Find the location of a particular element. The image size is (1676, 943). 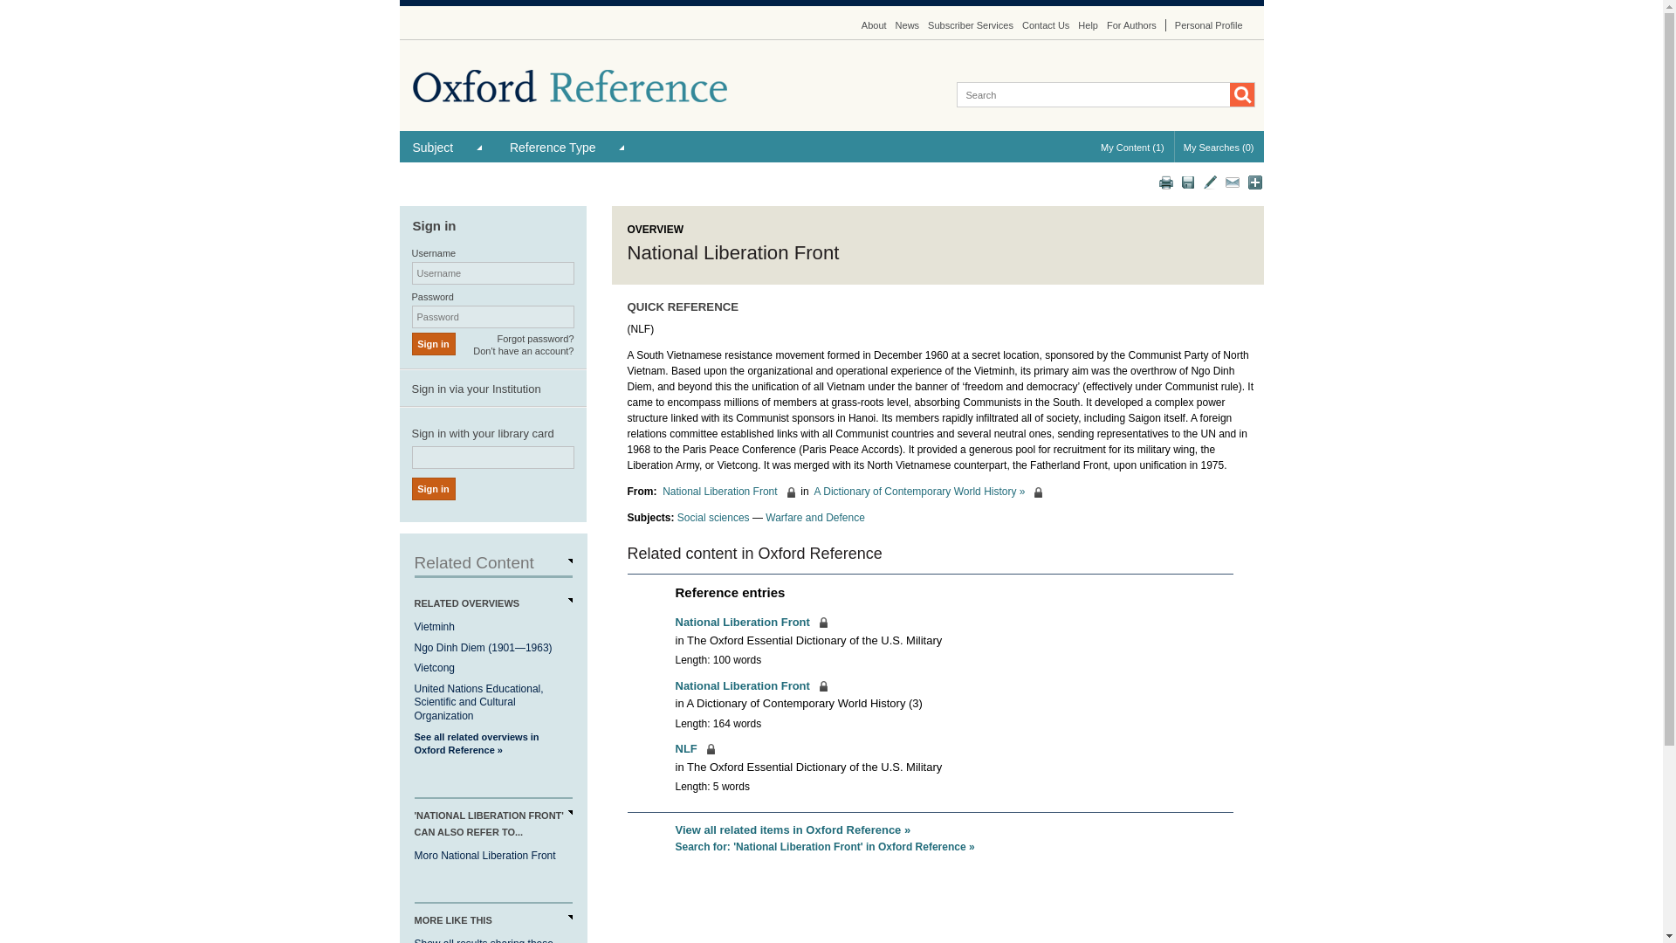

Help is located at coordinates (1088, 24).